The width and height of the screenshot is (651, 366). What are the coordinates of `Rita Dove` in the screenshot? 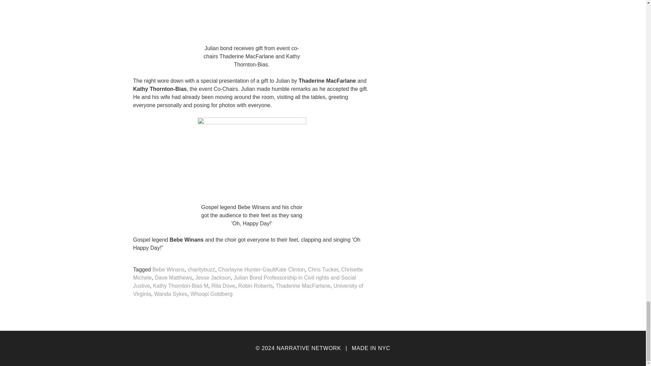 It's located at (223, 286).